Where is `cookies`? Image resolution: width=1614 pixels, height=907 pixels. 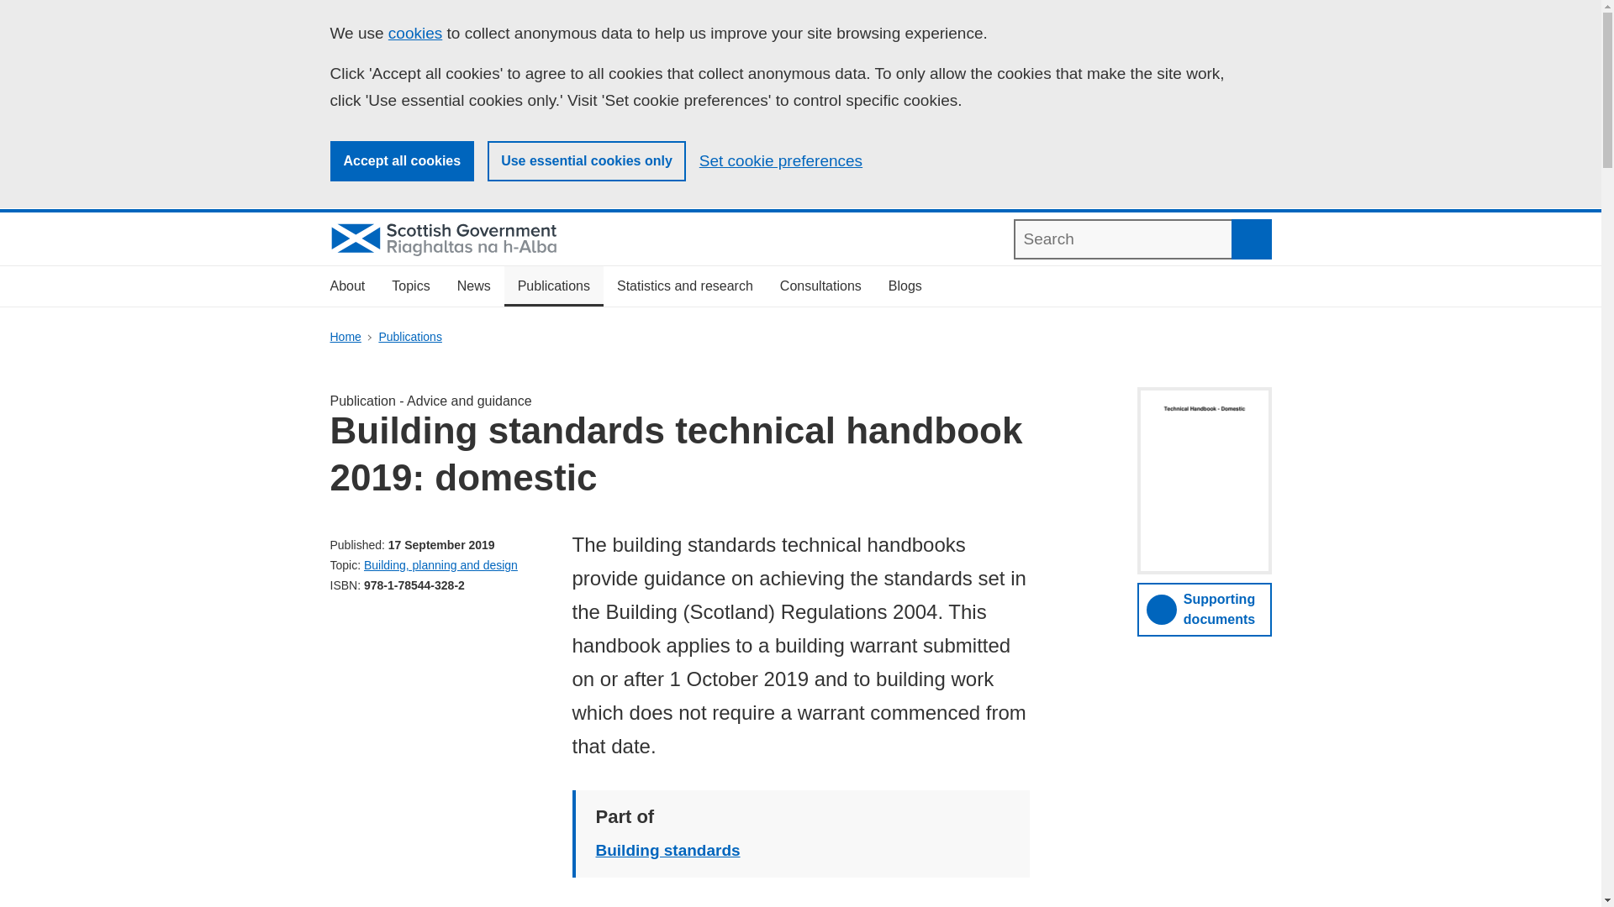
cookies is located at coordinates (415, 33).